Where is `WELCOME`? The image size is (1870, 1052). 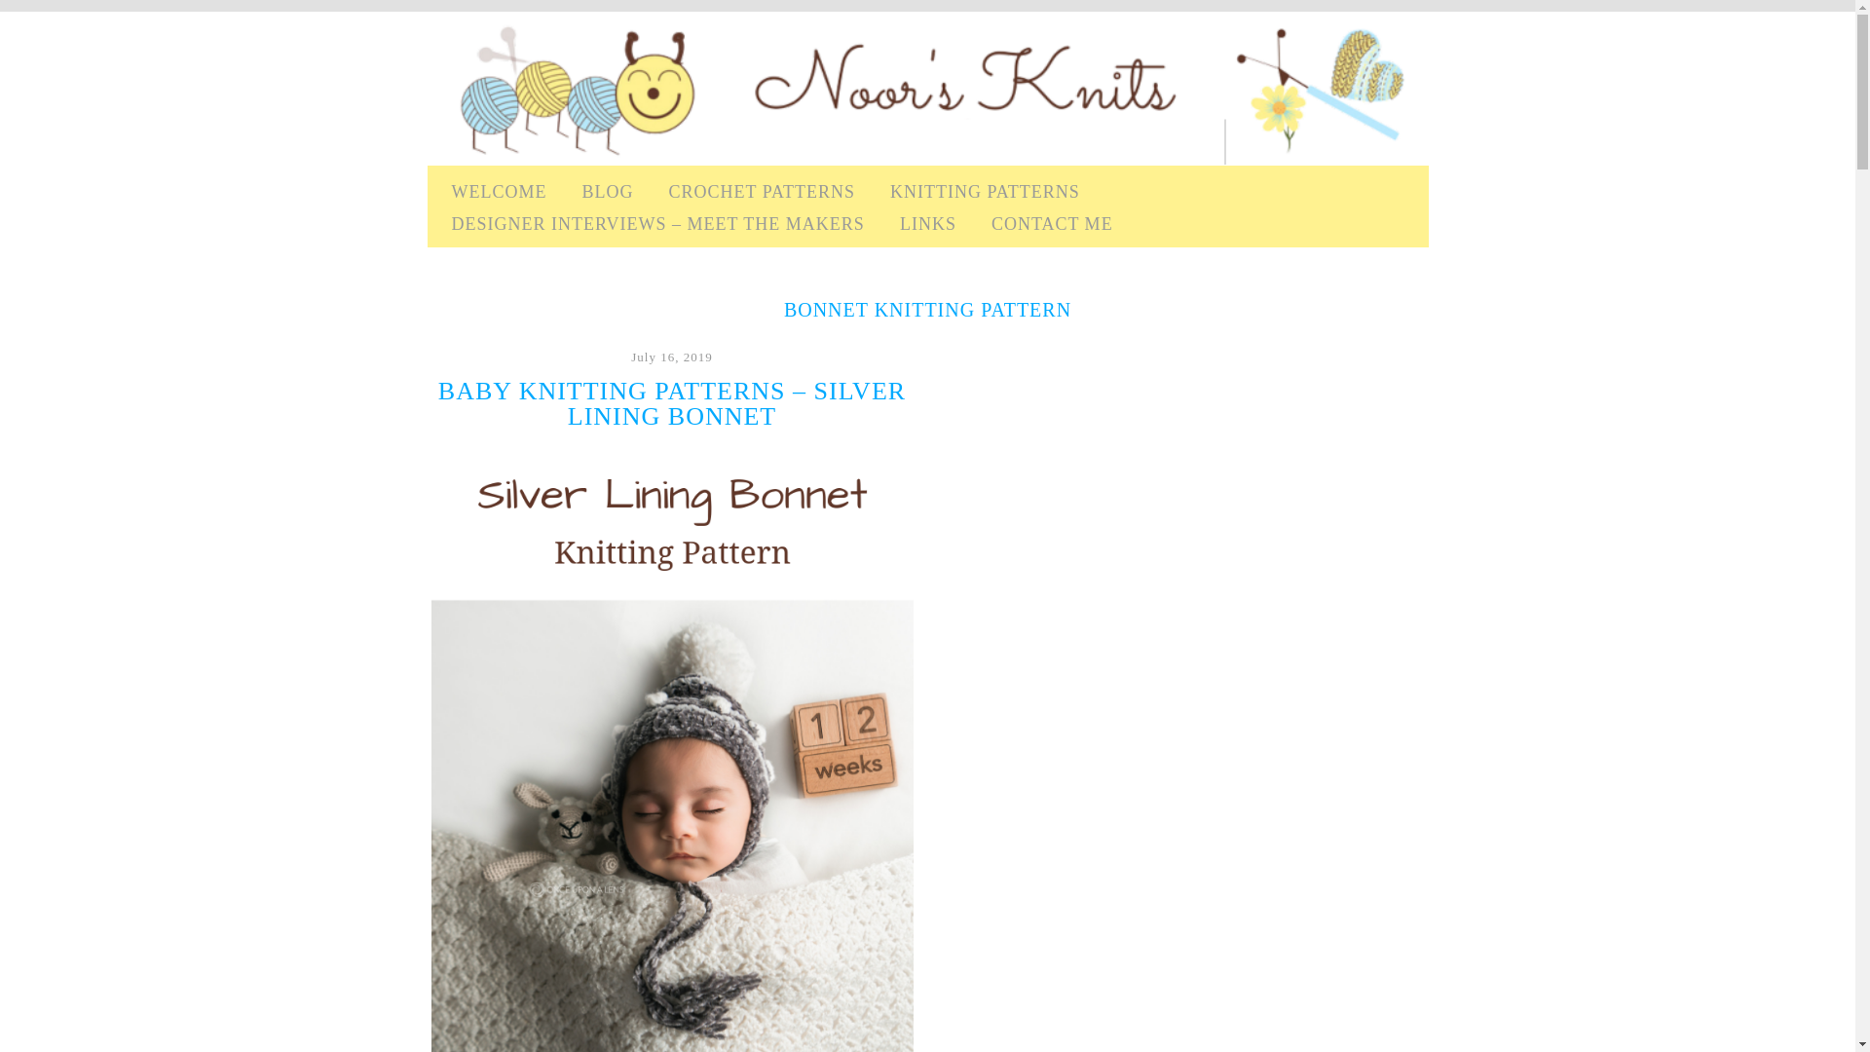 WELCOME is located at coordinates (500, 191).